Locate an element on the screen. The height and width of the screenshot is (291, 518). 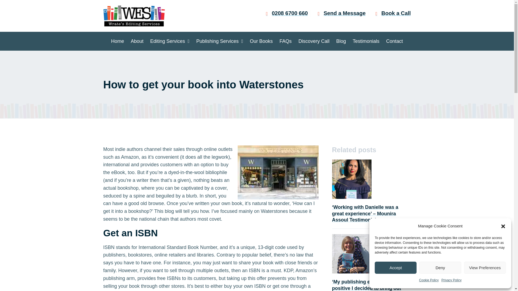
Deny is located at coordinates (440, 268).